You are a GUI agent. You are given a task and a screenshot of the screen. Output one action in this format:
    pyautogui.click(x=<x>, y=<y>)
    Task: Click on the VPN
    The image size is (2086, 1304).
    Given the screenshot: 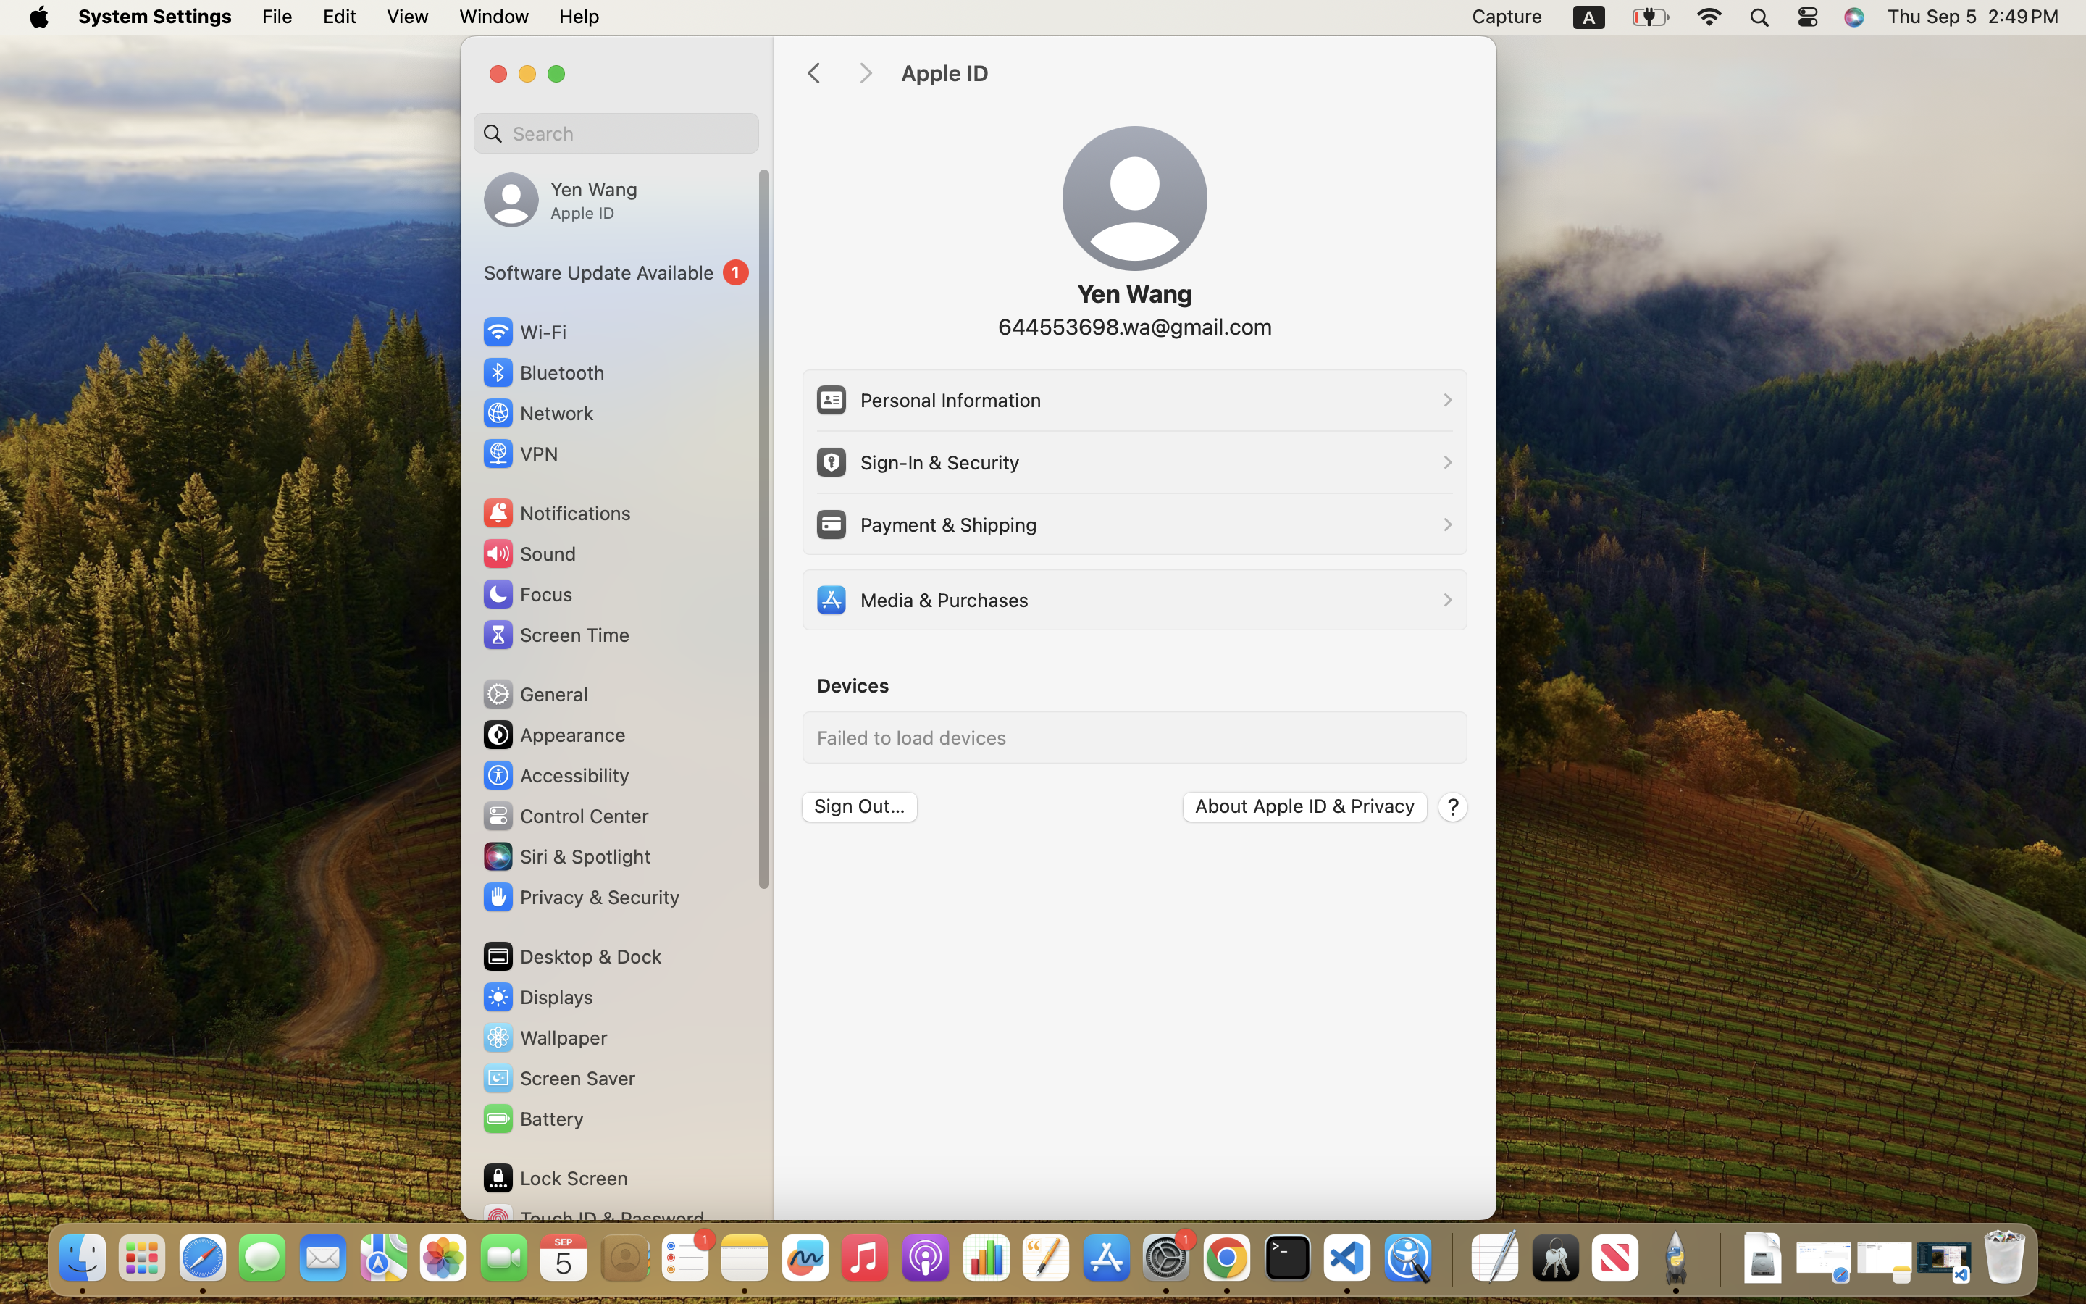 What is the action you would take?
    pyautogui.click(x=519, y=454)
    